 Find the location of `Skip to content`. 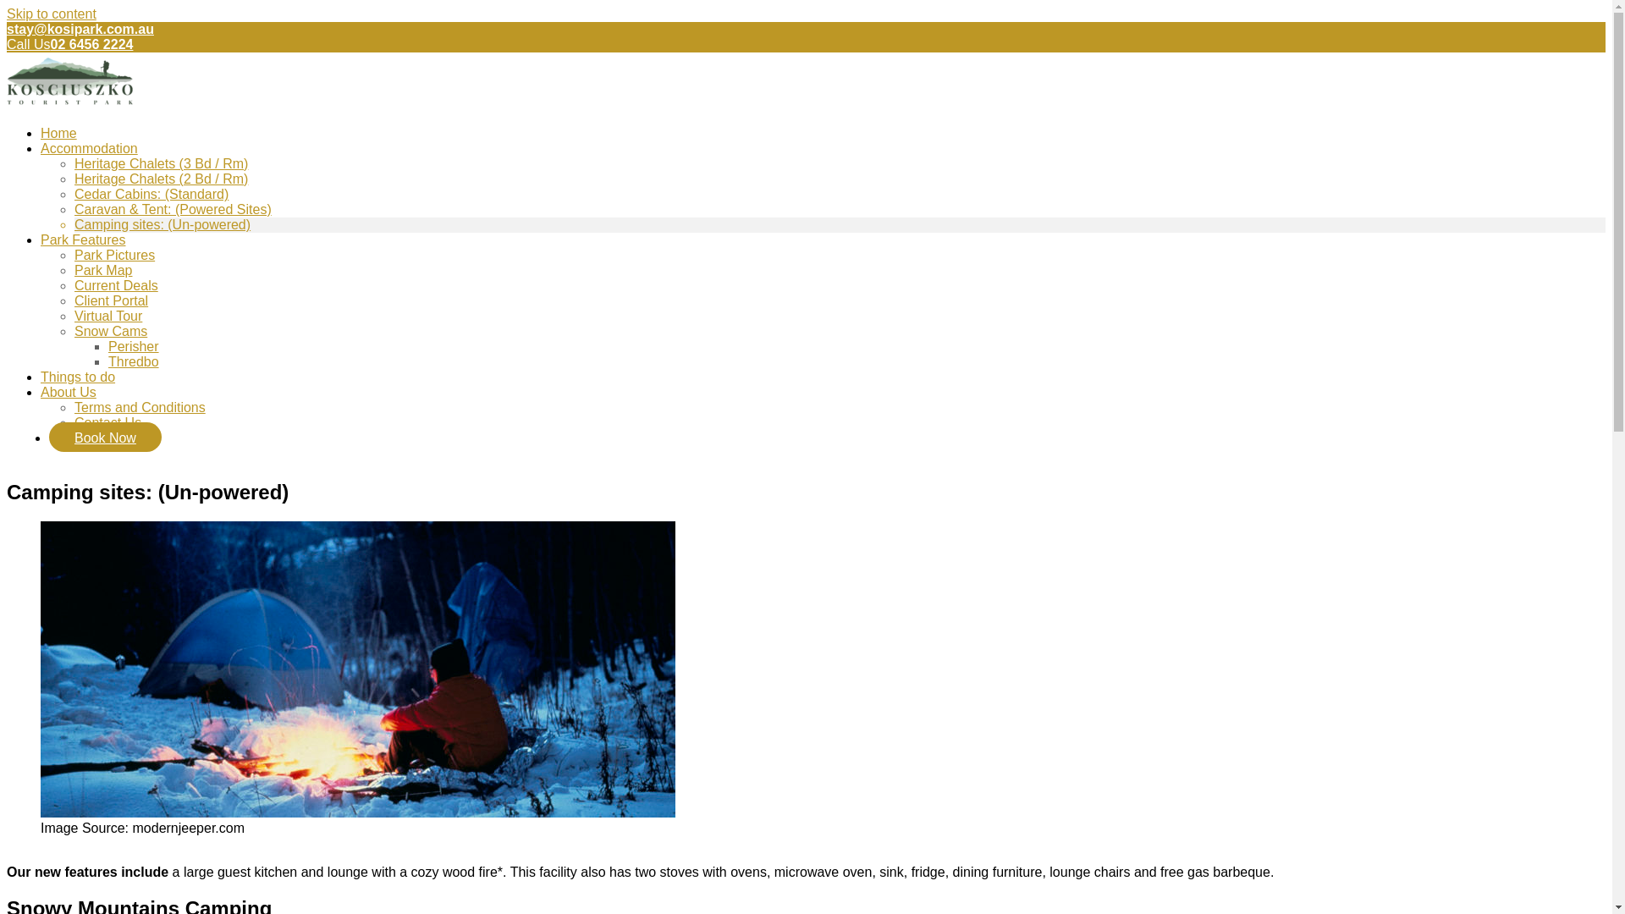

Skip to content is located at coordinates (52, 14).